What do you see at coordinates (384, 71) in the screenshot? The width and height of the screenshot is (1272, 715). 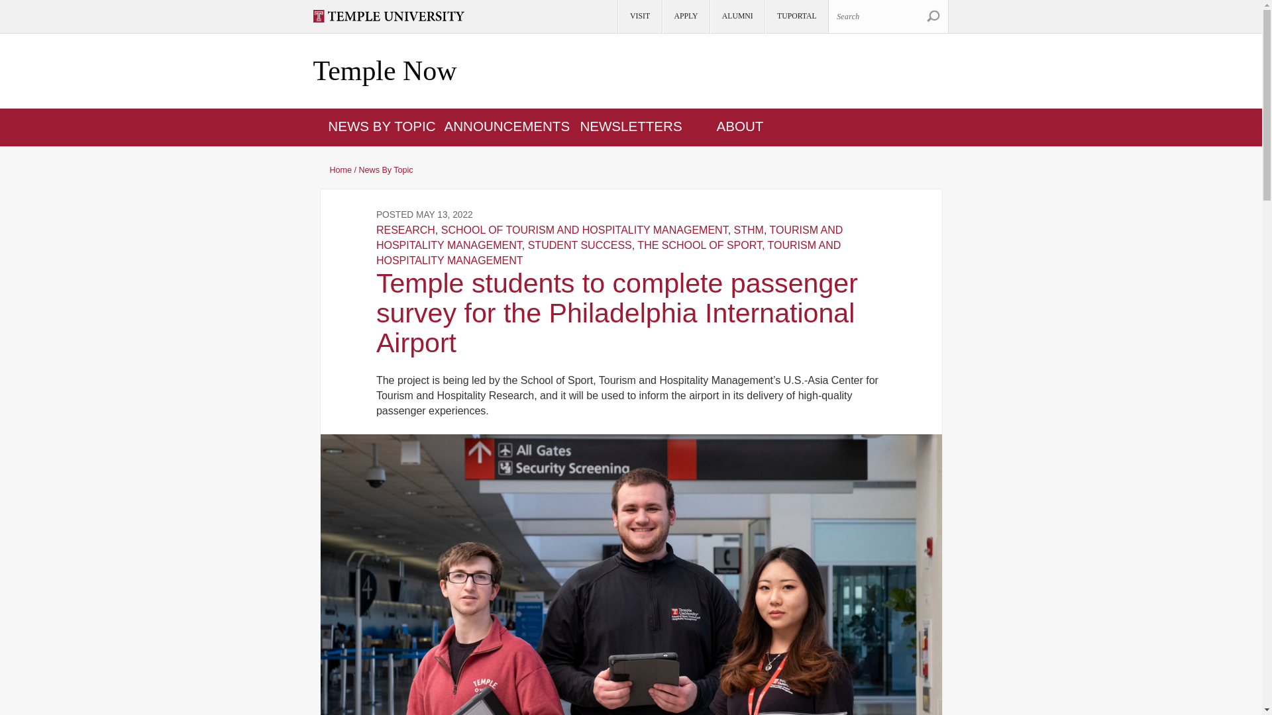 I see `Temple Now` at bounding box center [384, 71].